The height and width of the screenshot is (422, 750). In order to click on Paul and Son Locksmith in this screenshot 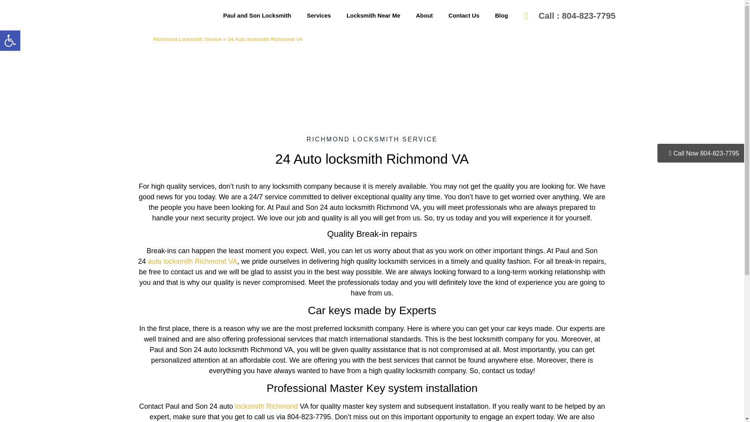, I will do `click(257, 16)`.